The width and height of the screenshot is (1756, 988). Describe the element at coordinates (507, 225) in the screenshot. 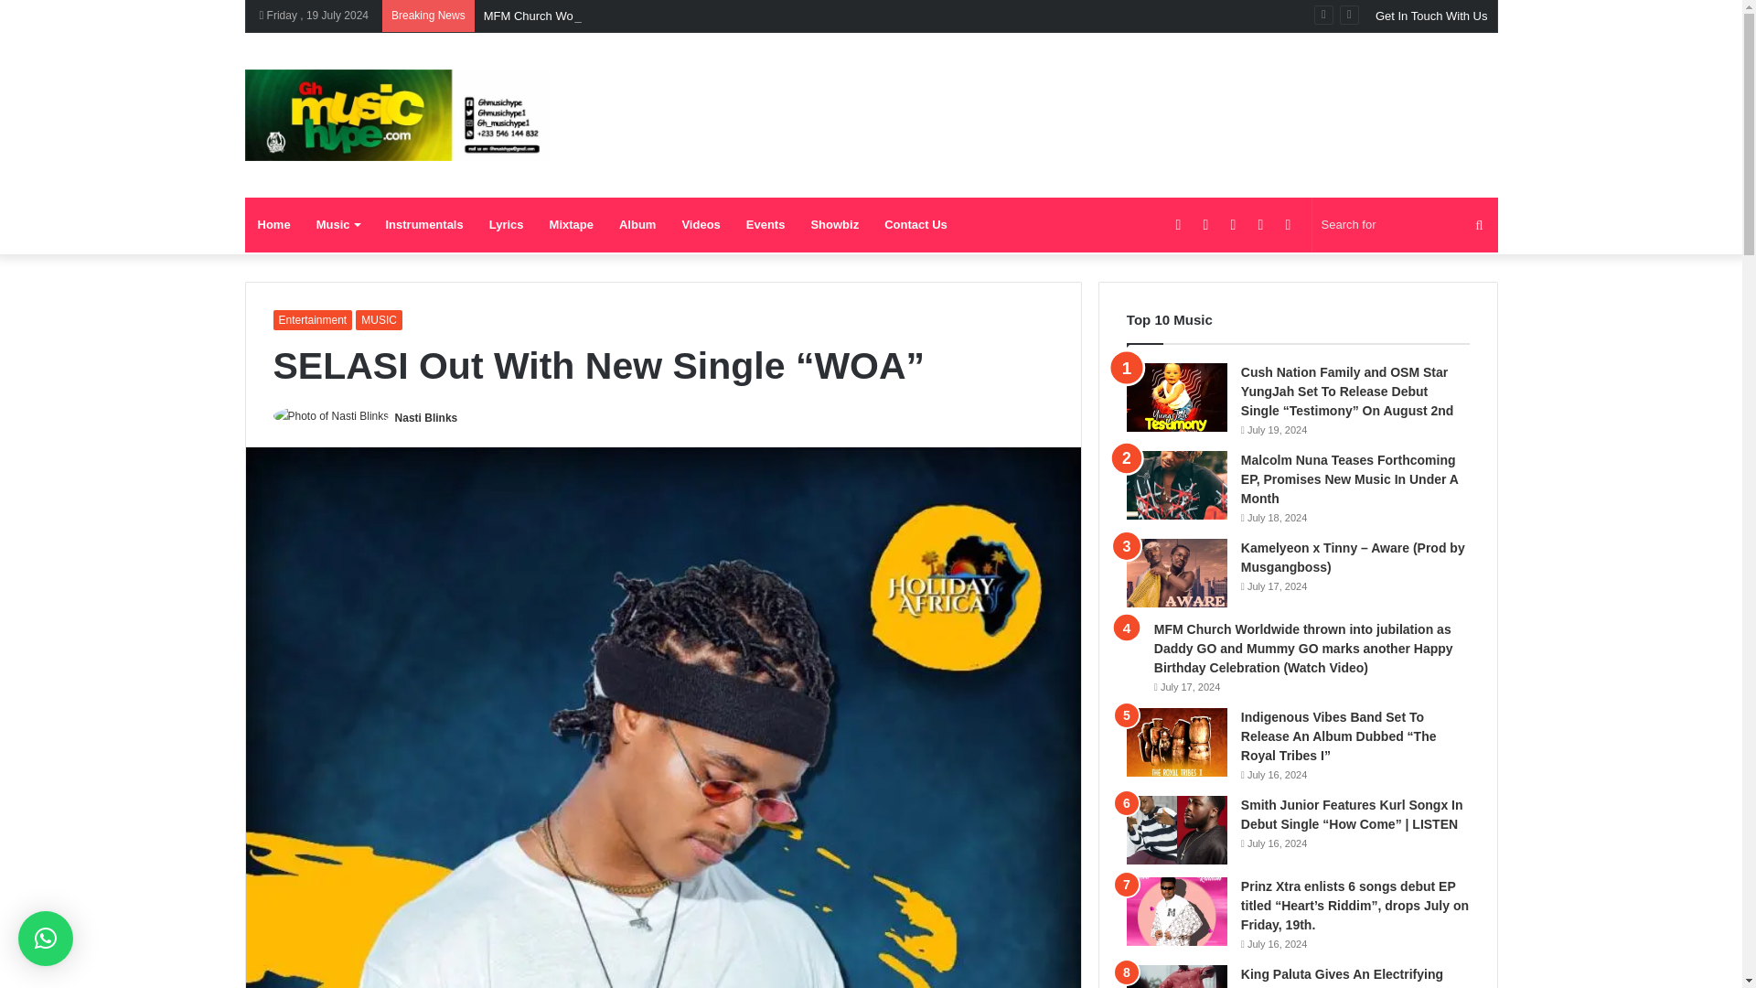

I see `Lyrics` at that location.